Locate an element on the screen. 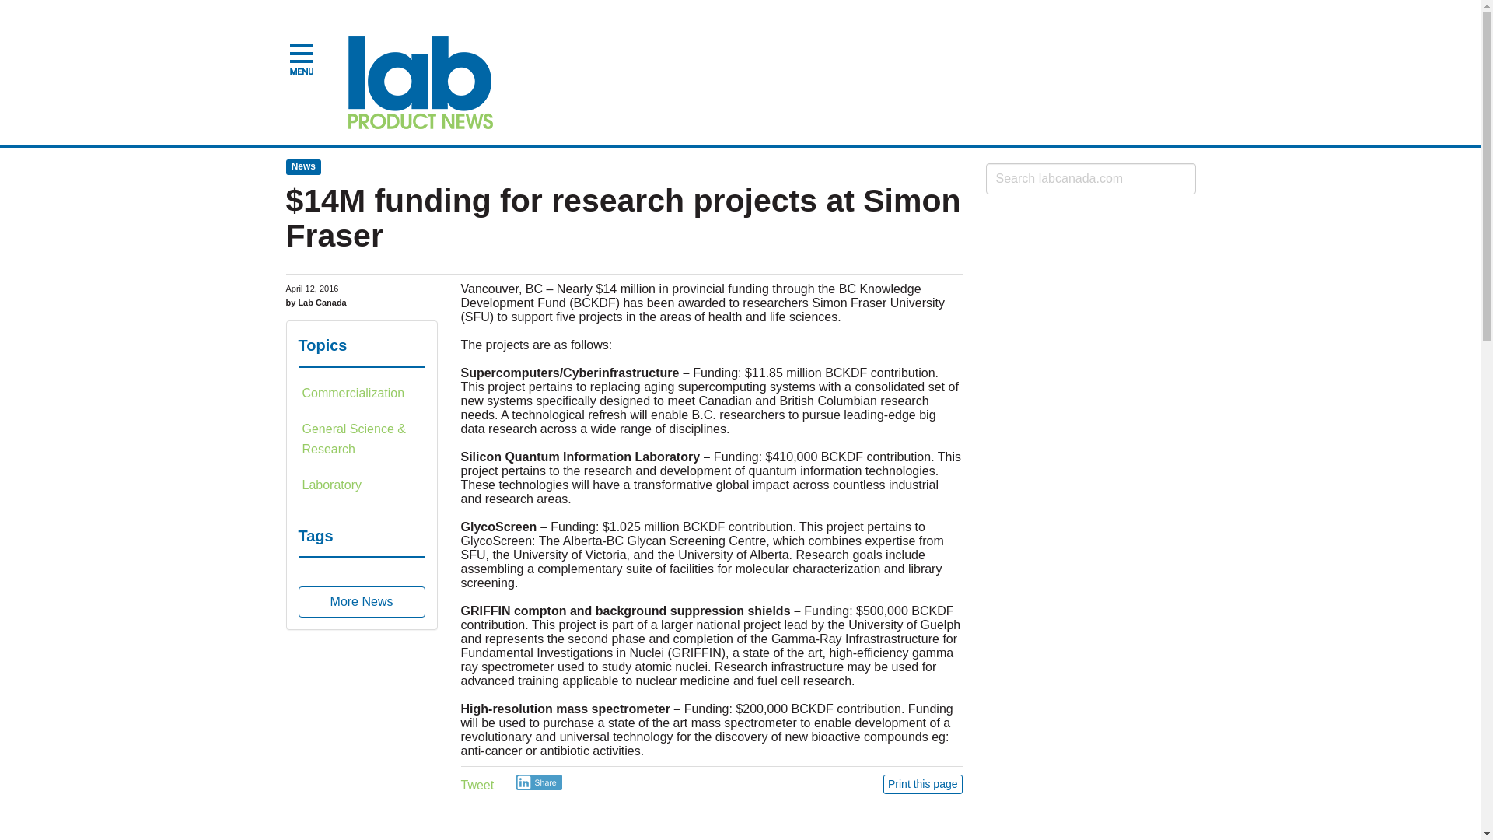 The height and width of the screenshot is (840, 1493). Lab Canada is located at coordinates (420, 82).